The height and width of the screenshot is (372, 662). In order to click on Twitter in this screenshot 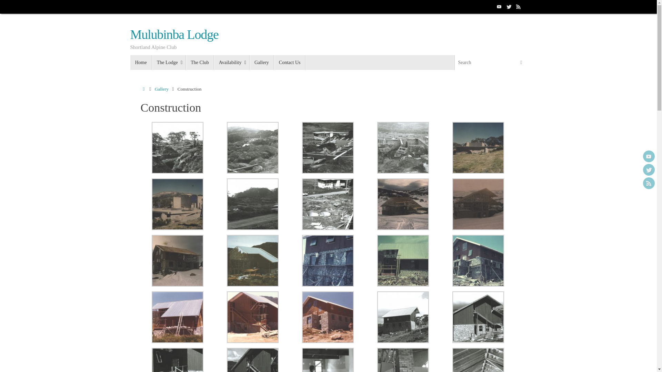, I will do `click(649, 170)`.